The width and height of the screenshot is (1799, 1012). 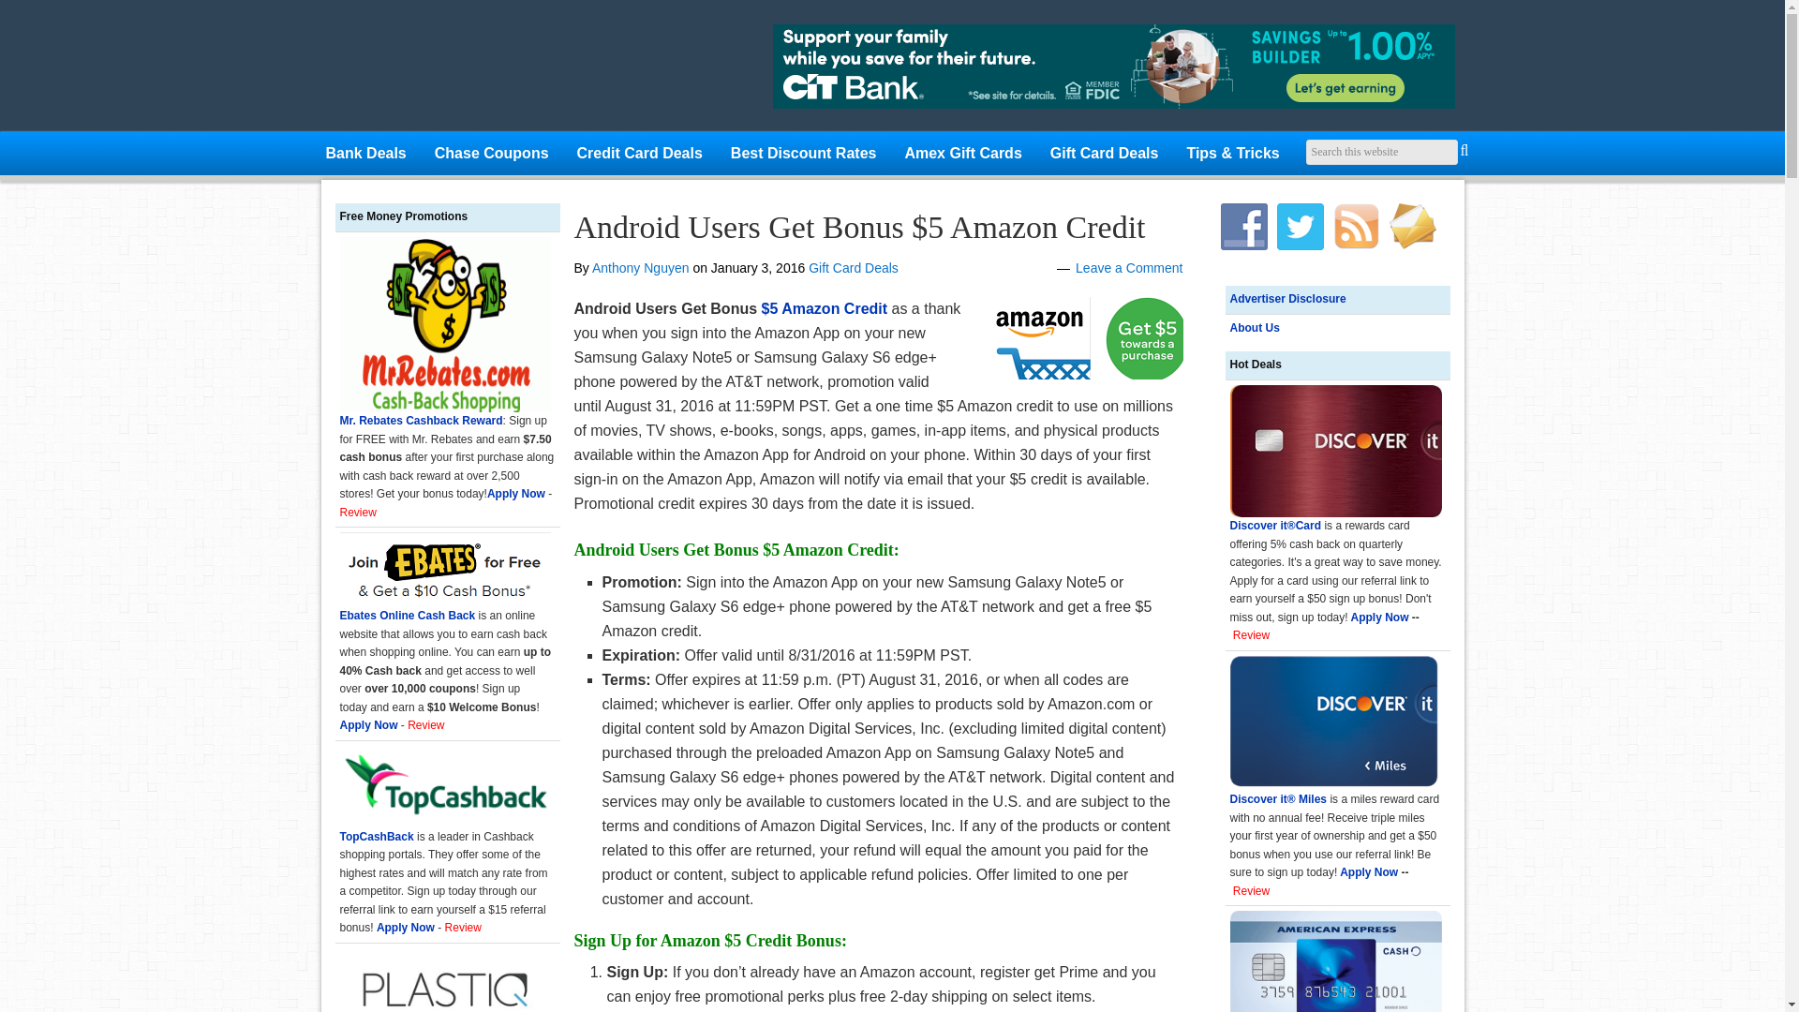 What do you see at coordinates (1379, 618) in the screenshot?
I see `Apply Now` at bounding box center [1379, 618].